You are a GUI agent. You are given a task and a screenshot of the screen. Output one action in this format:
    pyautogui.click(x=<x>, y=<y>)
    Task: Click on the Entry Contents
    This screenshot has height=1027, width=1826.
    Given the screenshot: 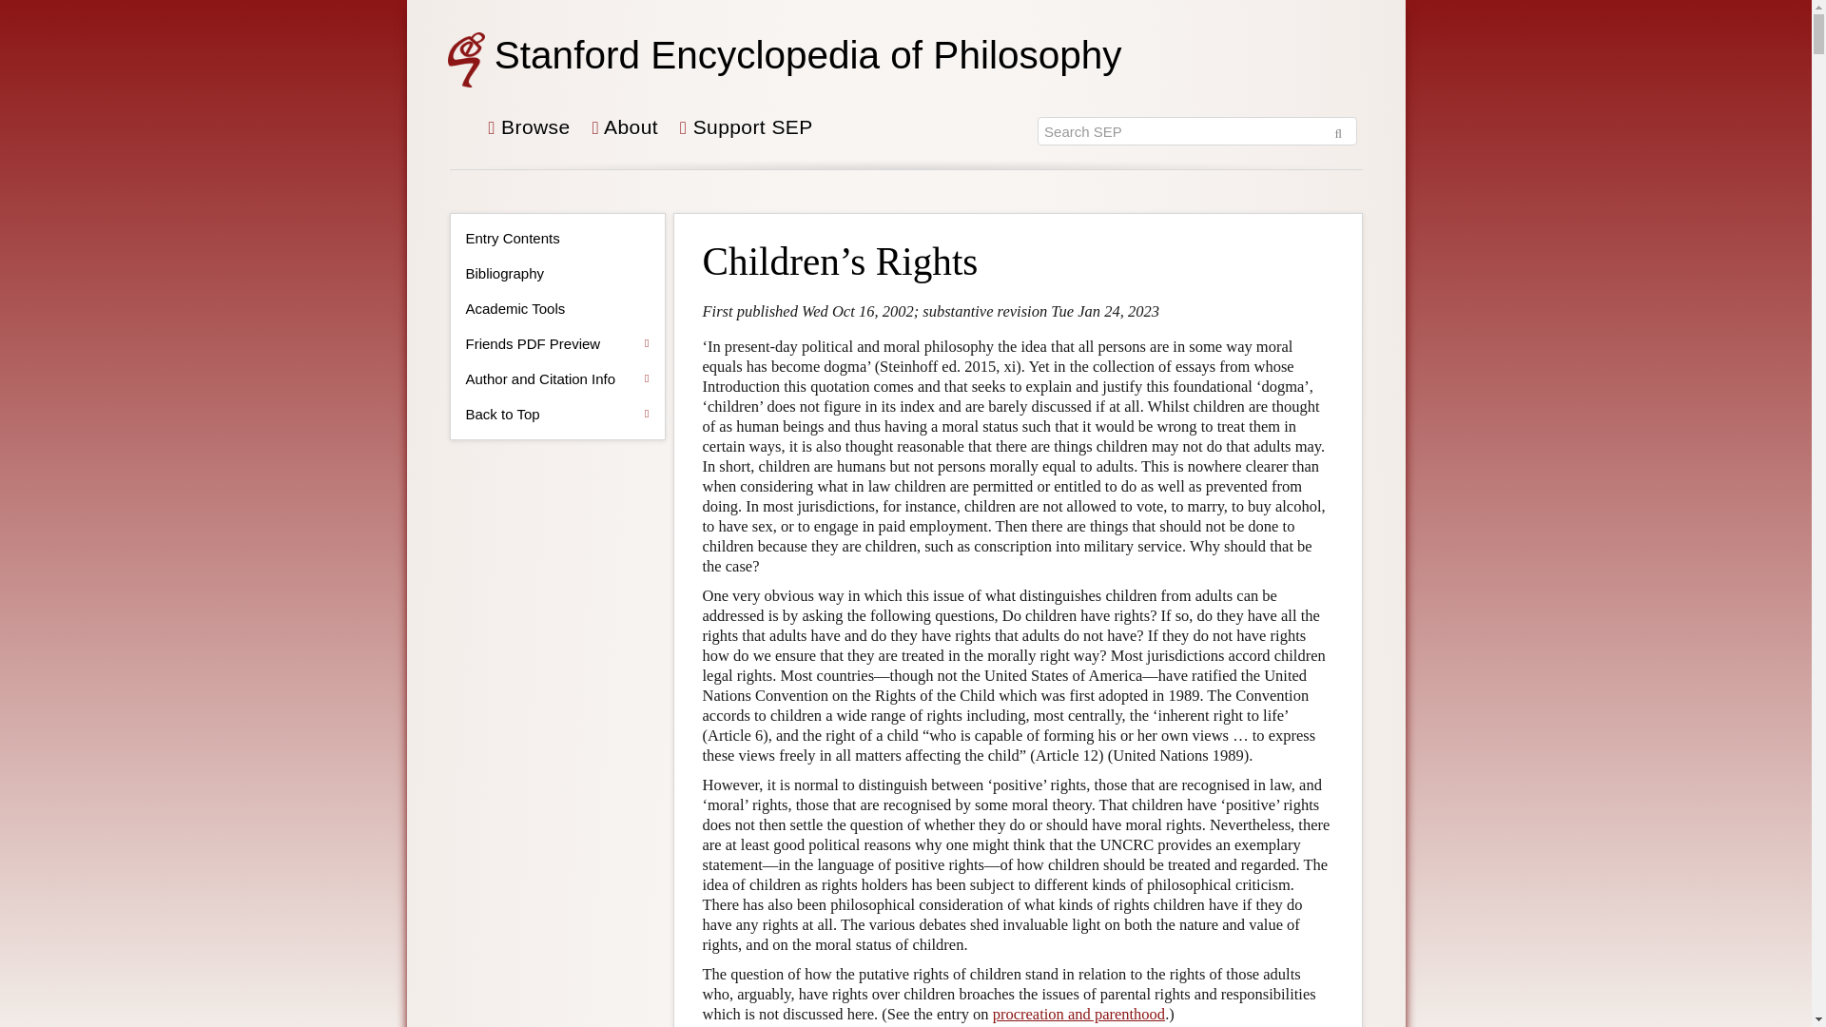 What is the action you would take?
    pyautogui.click(x=557, y=238)
    